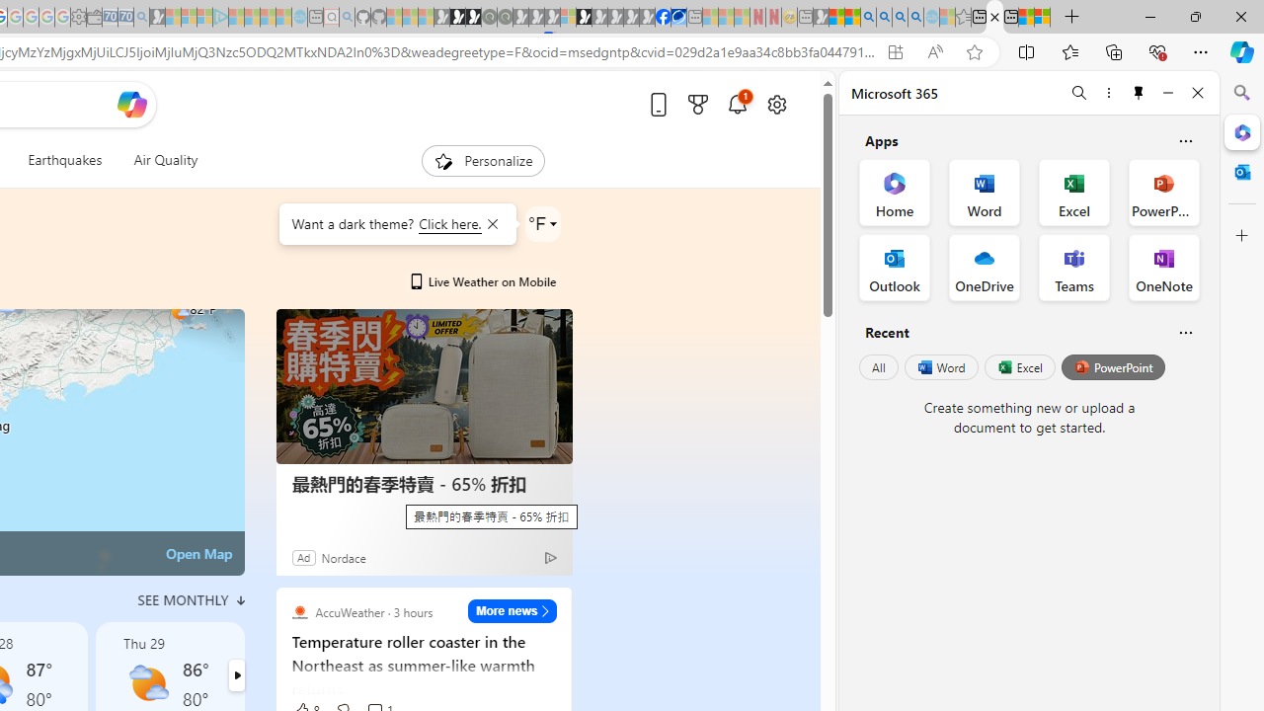 The image size is (1264, 711). I want to click on Unpin side pane, so click(1139, 93).